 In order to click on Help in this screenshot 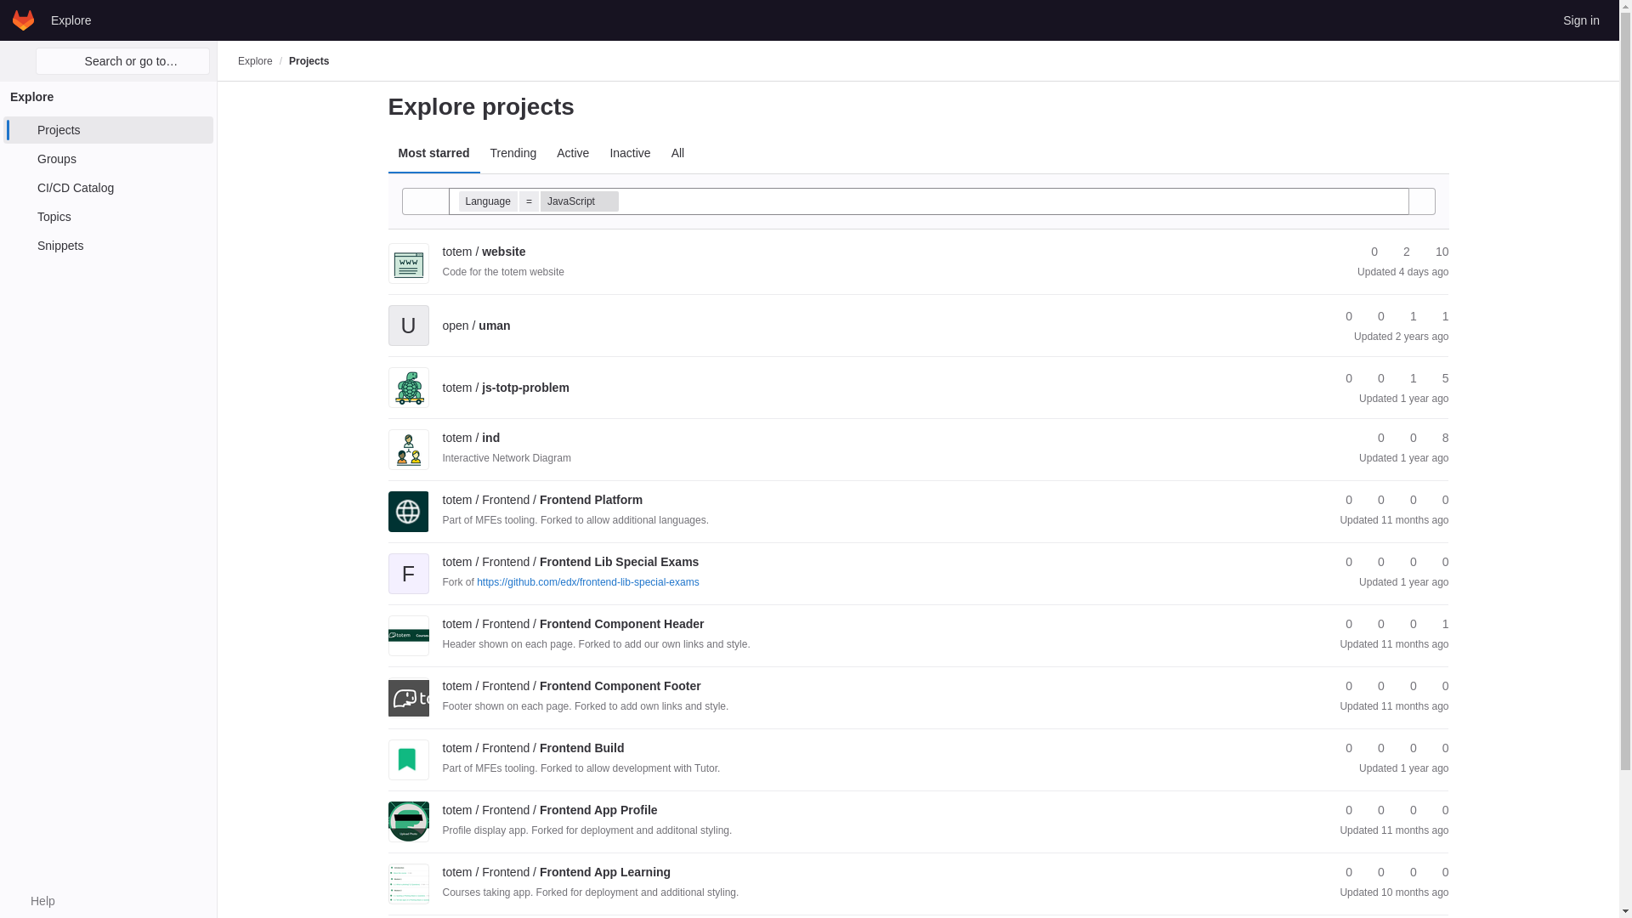, I will do `click(34, 901)`.